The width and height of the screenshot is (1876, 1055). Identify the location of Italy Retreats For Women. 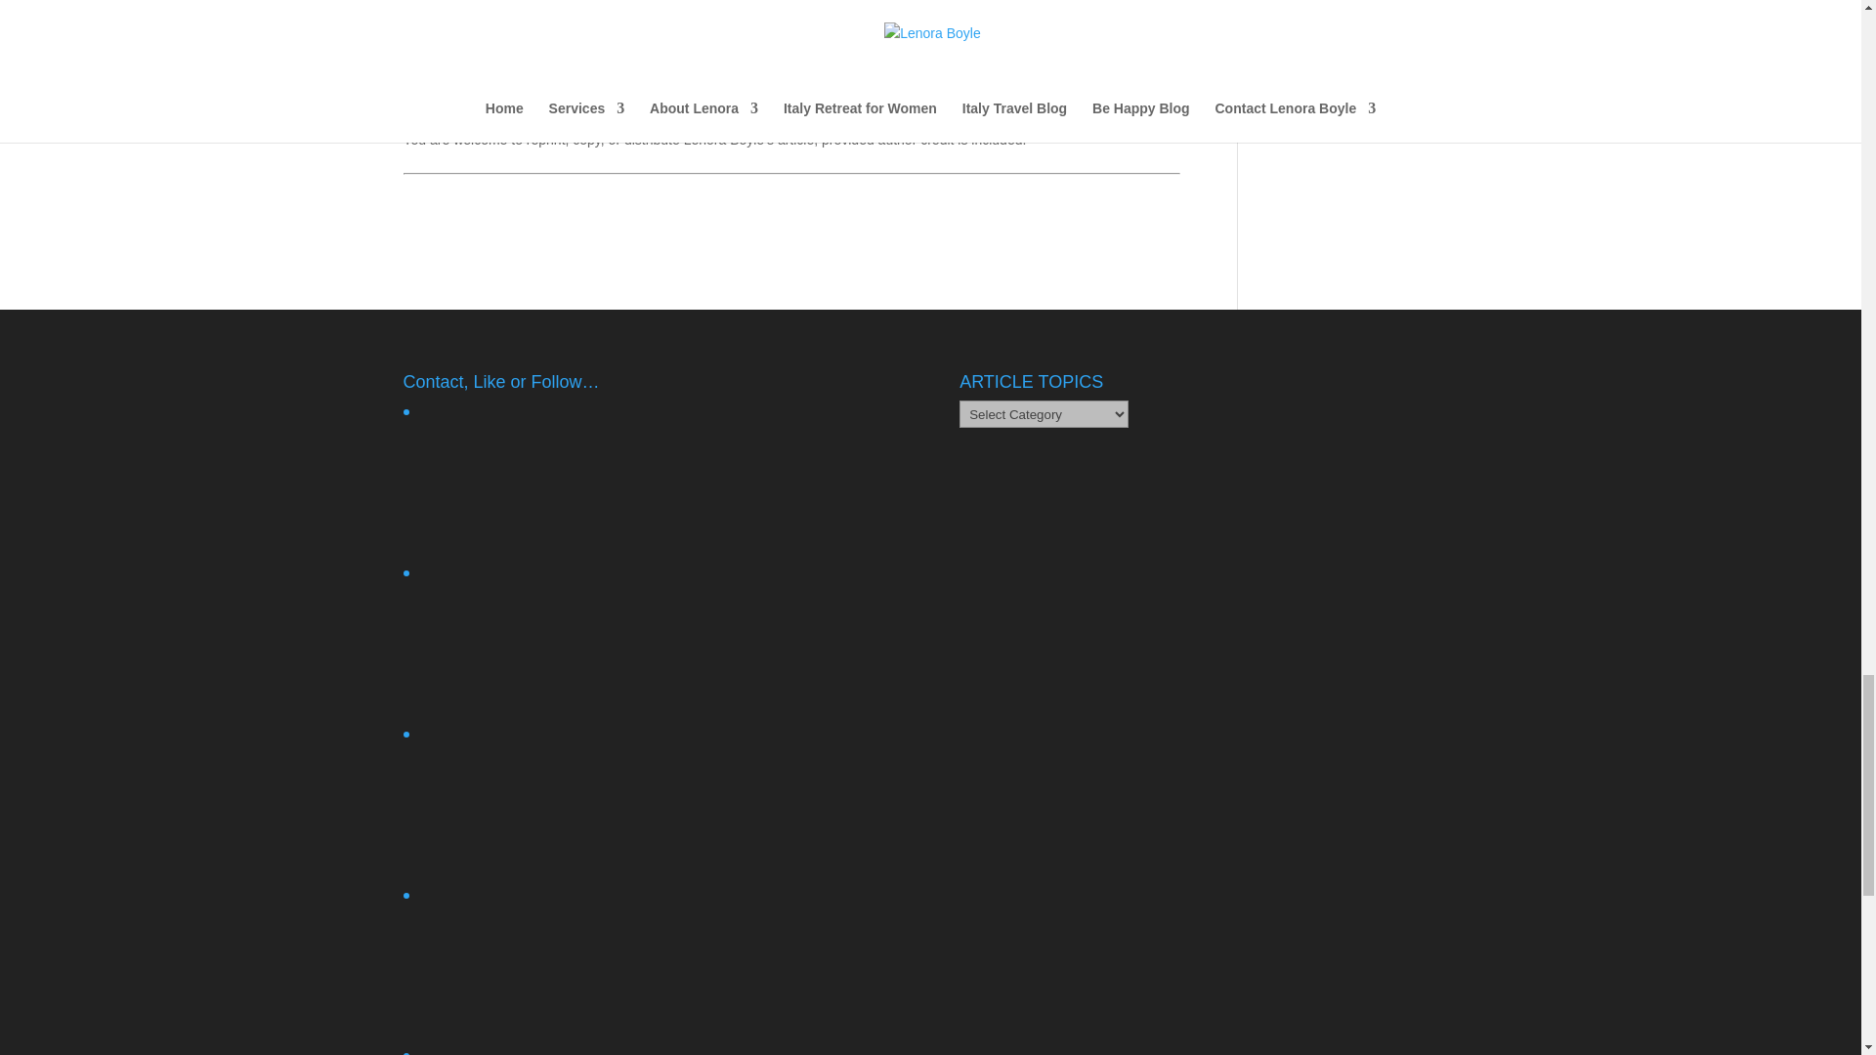
(795, 78).